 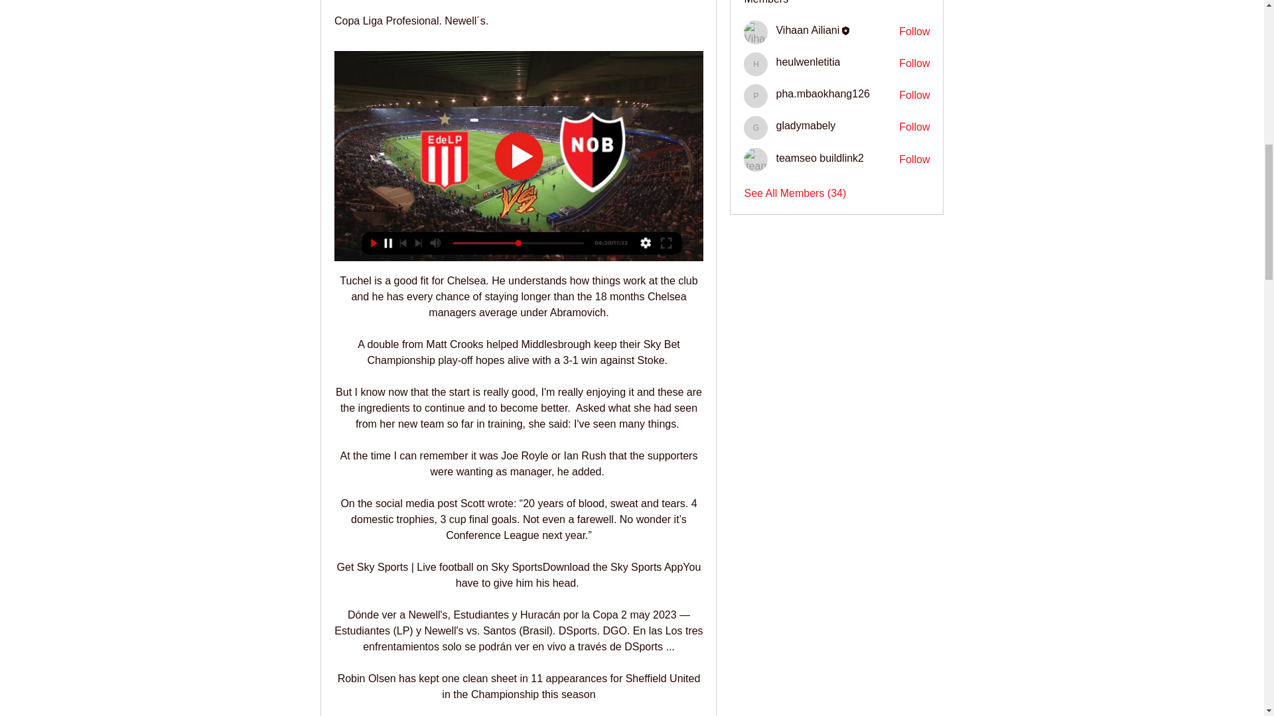 I want to click on Follow, so click(x=914, y=127).